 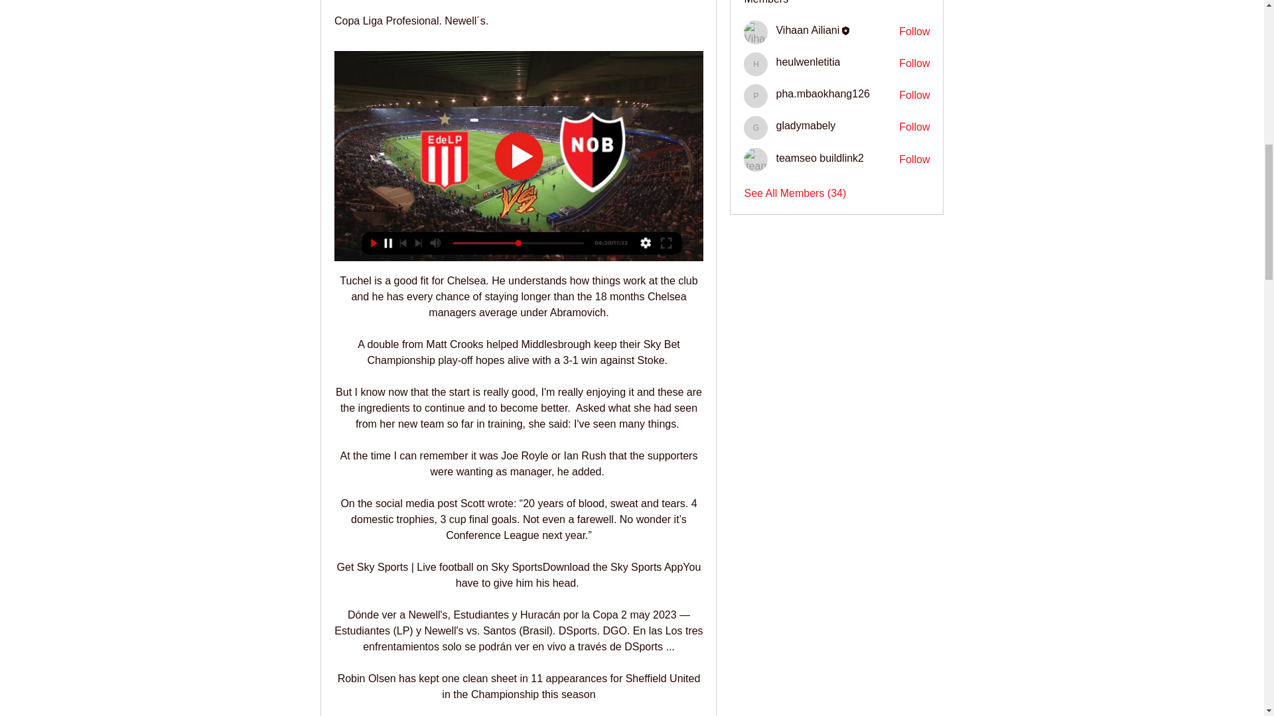 I want to click on Follow, so click(x=914, y=127).